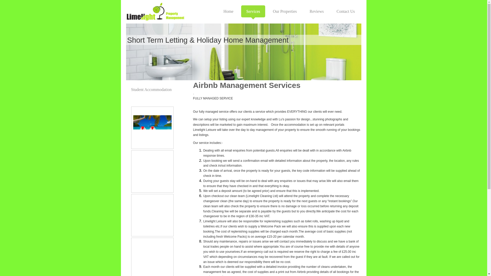  Describe the element at coordinates (317, 11) in the screenshot. I see `Reviews` at that location.